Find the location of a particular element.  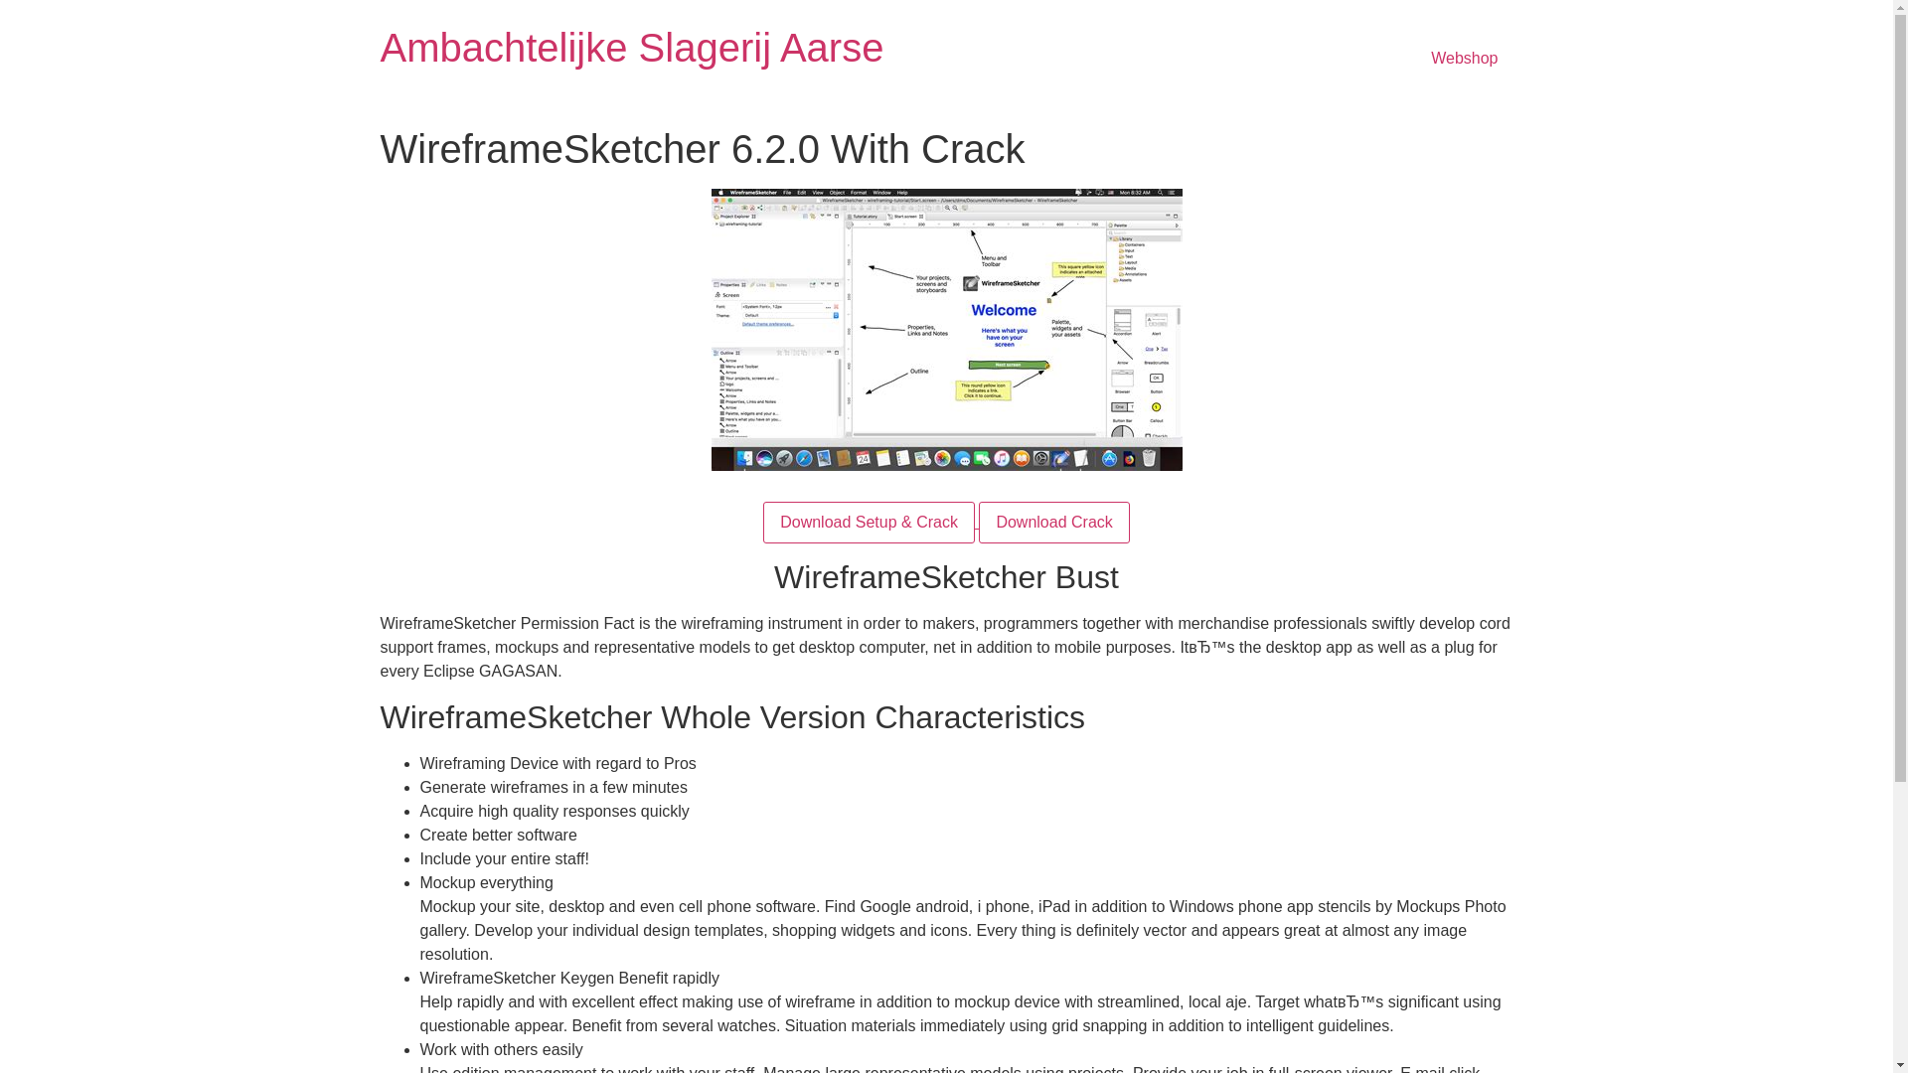

Webshop is located at coordinates (1464, 58).